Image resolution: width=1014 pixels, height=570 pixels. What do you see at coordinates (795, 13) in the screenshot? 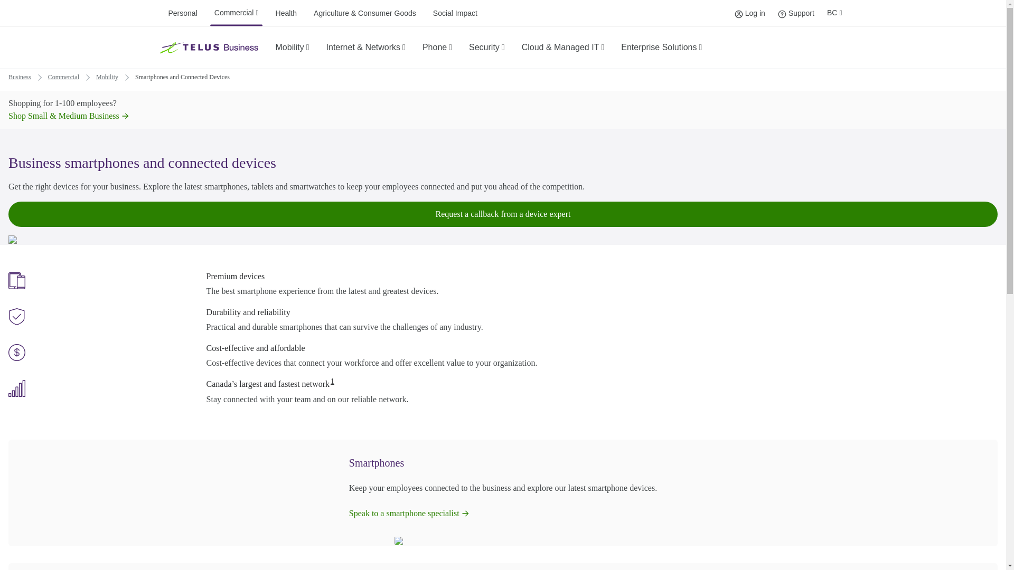
I see `Personal` at bounding box center [795, 13].